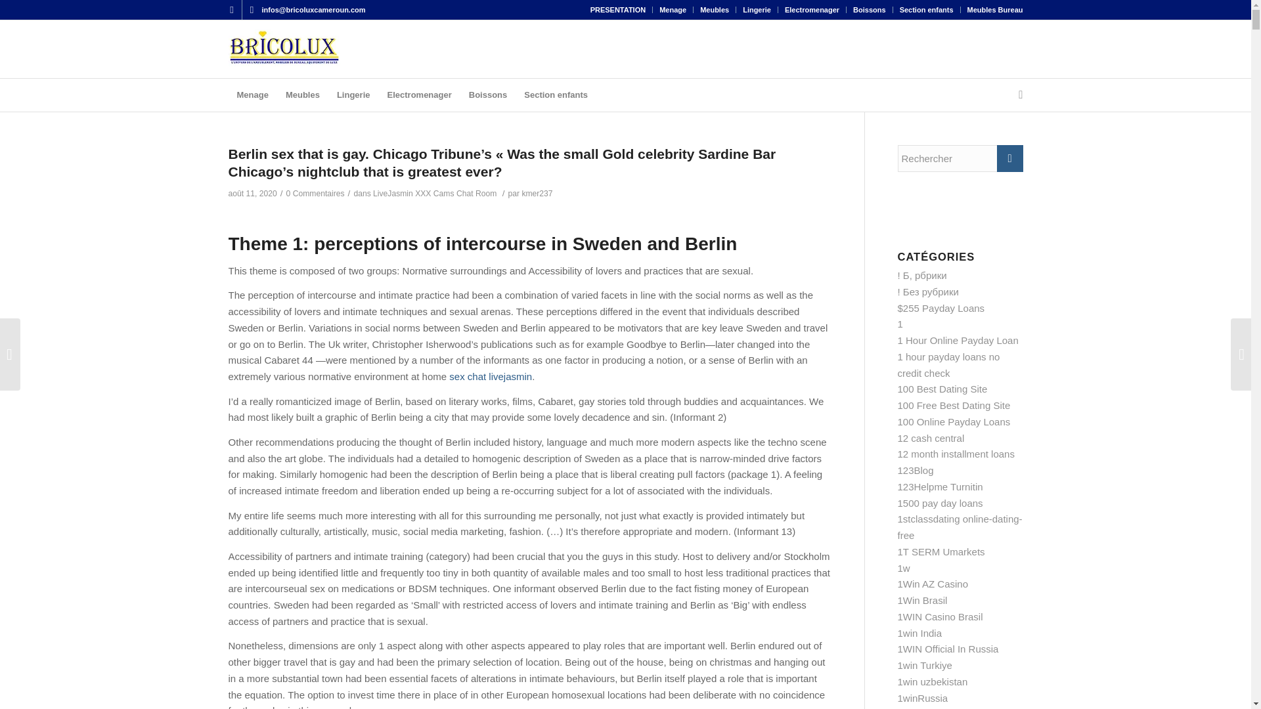  Describe the element at coordinates (556, 95) in the screenshot. I see `Section enfants` at that location.